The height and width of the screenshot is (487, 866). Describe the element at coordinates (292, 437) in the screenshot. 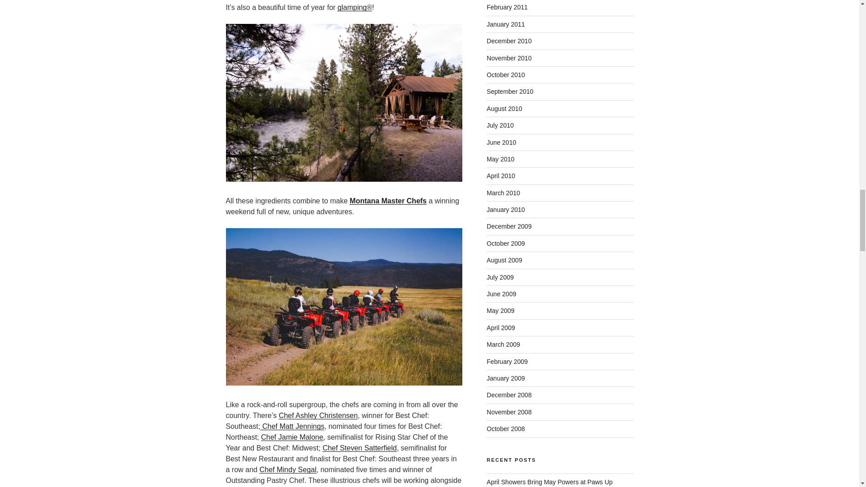

I see `Chef Jamie Malone` at that location.